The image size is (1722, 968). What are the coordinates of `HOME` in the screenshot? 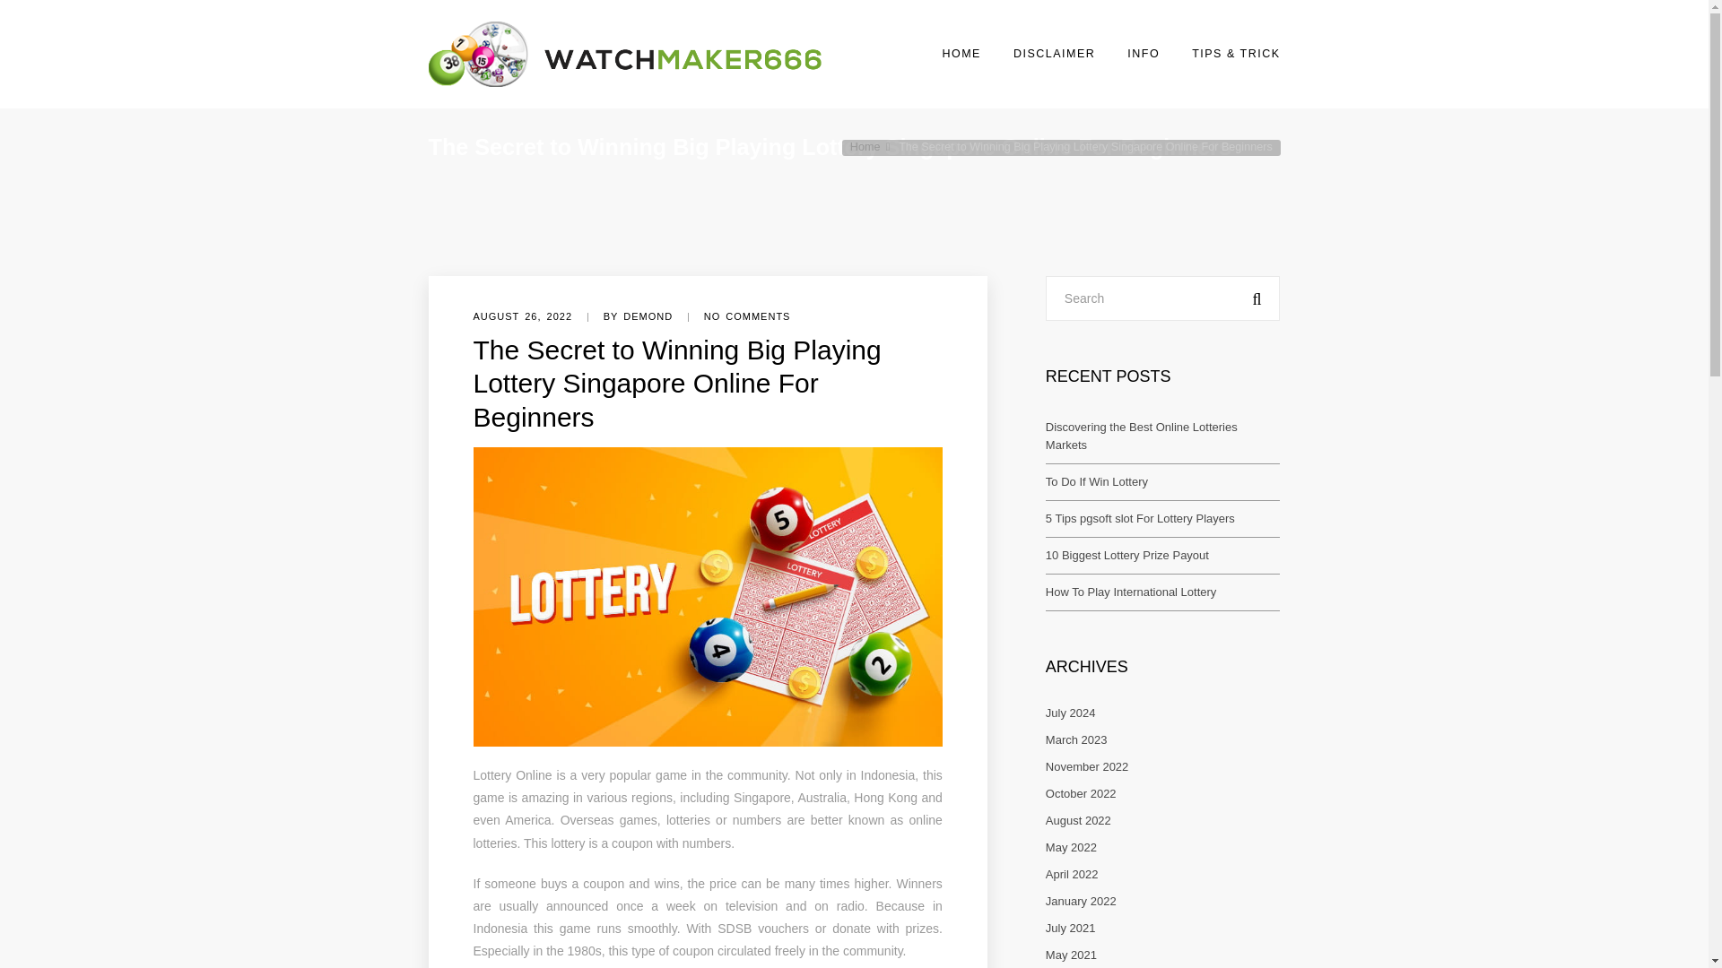 It's located at (961, 54).